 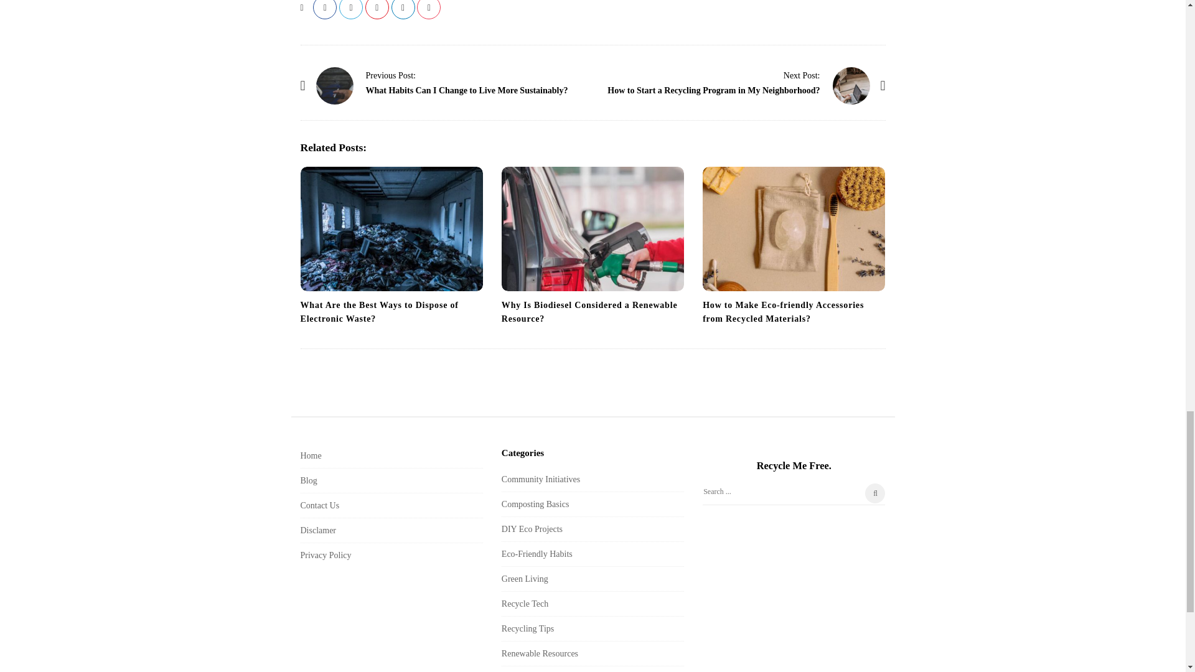 I want to click on What Are the Best Ways to Dispose of Electronic Waste?, so click(x=378, y=311).